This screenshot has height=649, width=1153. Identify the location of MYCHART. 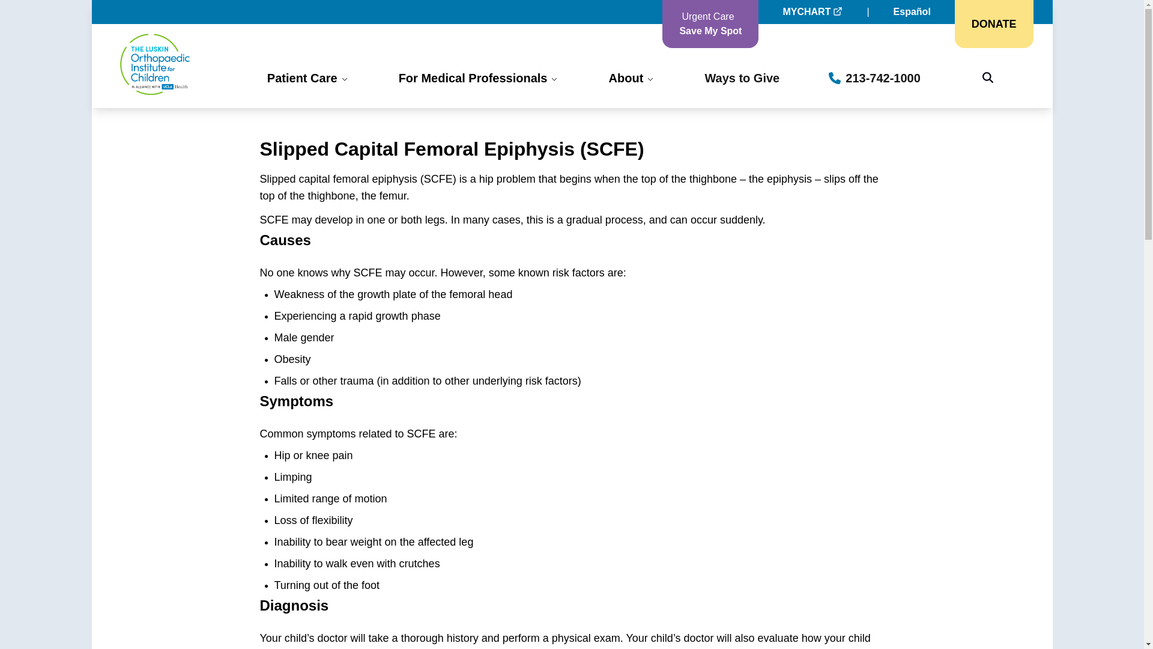
(632, 78).